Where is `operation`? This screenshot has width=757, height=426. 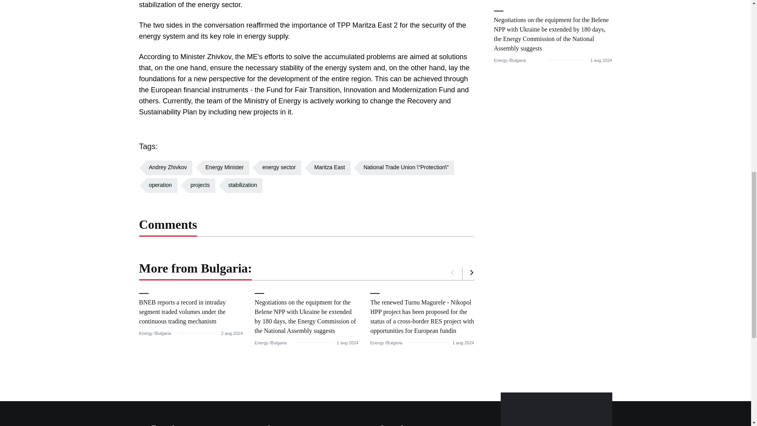
operation is located at coordinates (158, 185).